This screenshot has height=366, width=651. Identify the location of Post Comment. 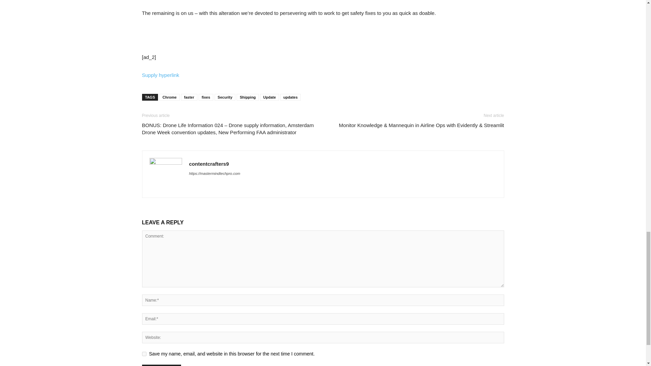
(161, 365).